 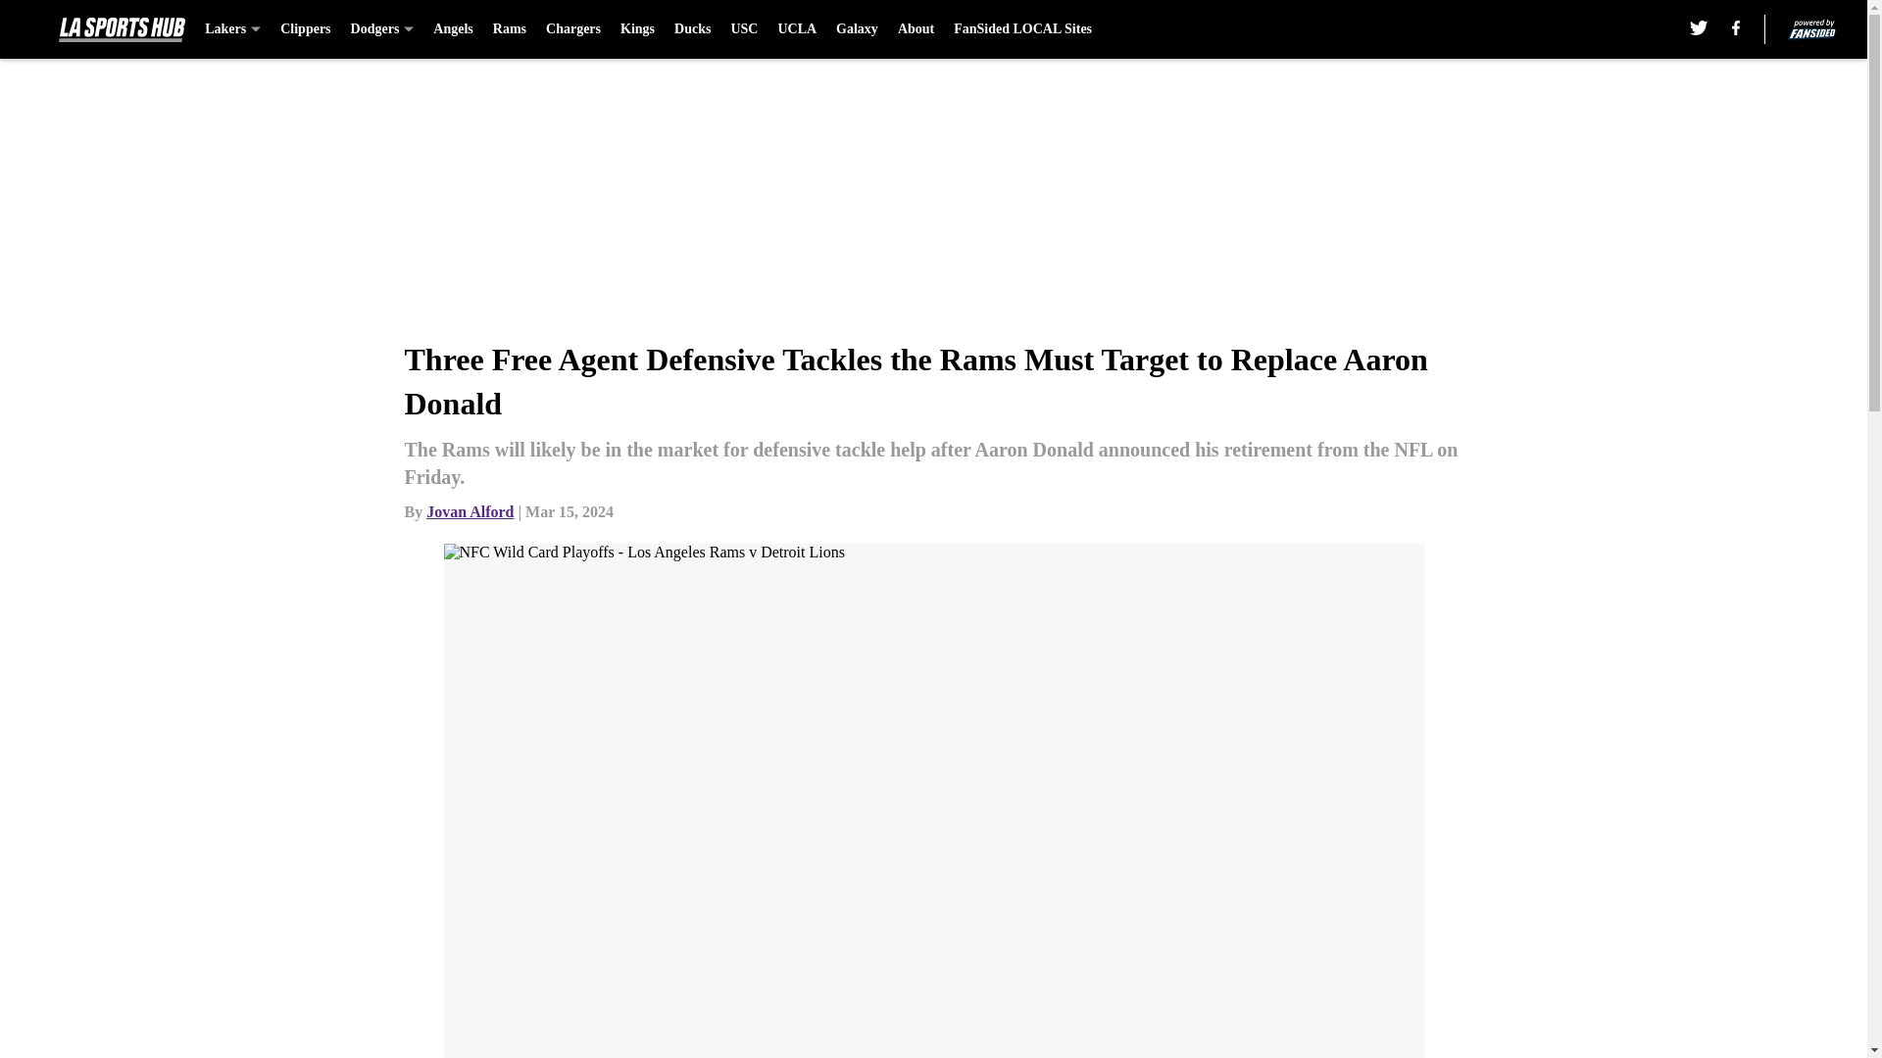 I want to click on About, so click(x=916, y=29).